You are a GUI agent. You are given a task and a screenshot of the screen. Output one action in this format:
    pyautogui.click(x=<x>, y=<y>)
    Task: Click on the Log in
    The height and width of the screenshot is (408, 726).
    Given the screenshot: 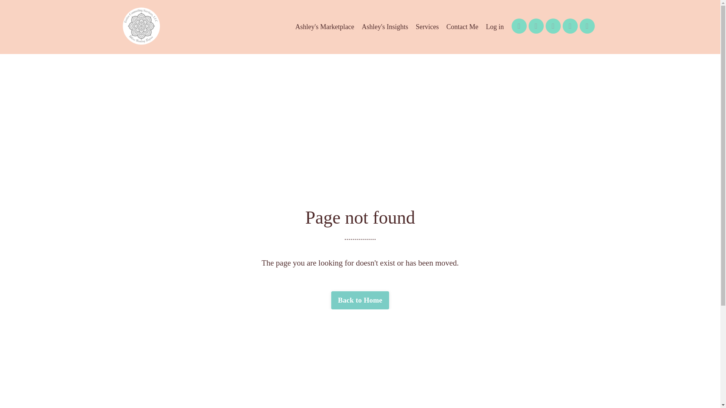 What is the action you would take?
    pyautogui.click(x=495, y=27)
    